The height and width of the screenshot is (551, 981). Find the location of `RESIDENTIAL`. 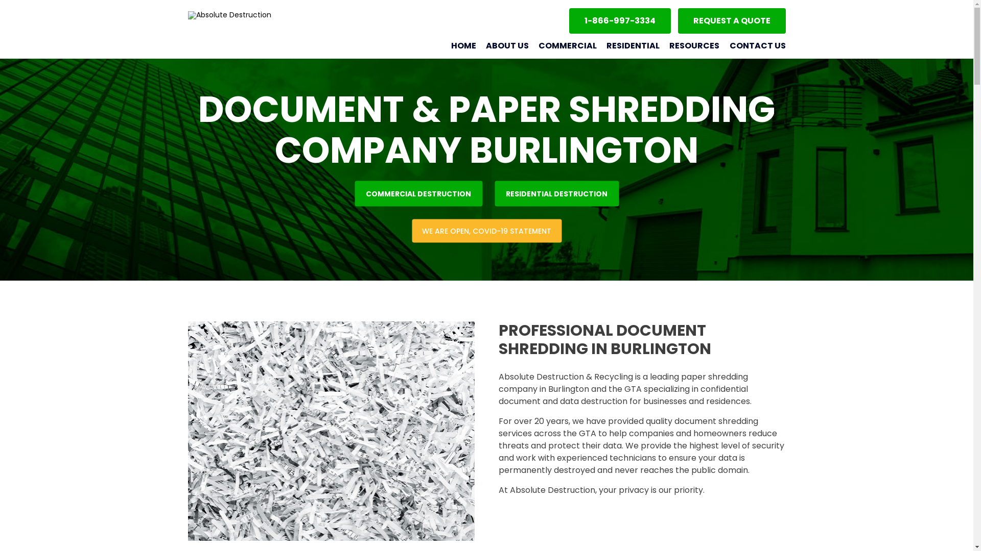

RESIDENTIAL is located at coordinates (628, 46).